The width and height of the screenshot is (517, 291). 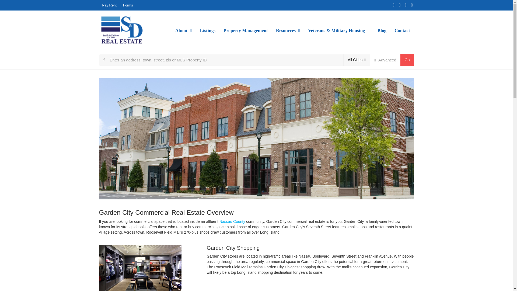 I want to click on Property Management, so click(x=246, y=31).